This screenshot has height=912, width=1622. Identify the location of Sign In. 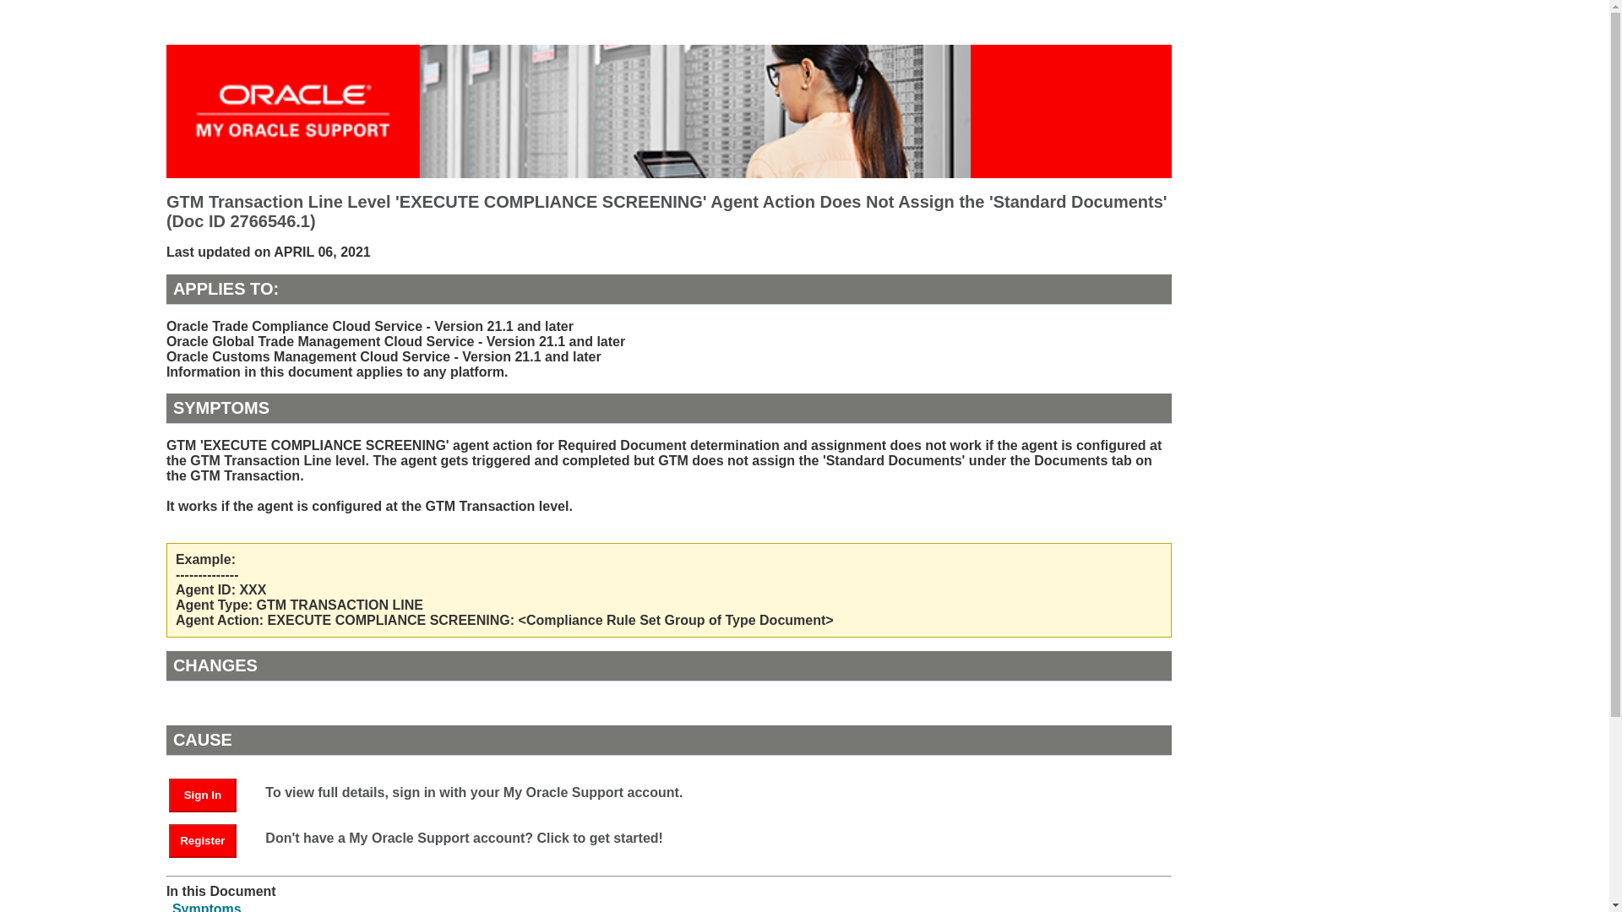
(210, 794).